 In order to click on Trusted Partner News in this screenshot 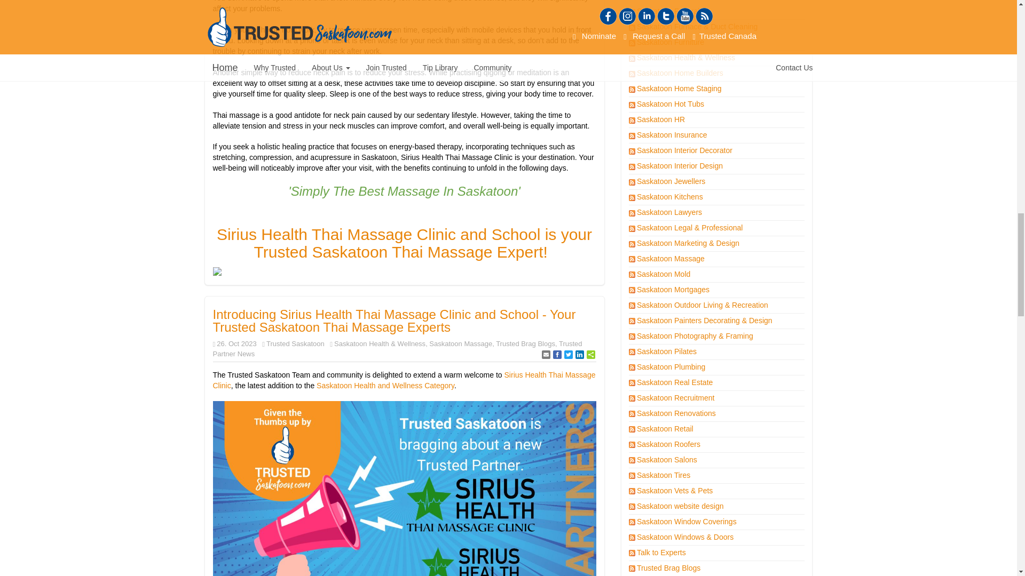, I will do `click(397, 349)`.